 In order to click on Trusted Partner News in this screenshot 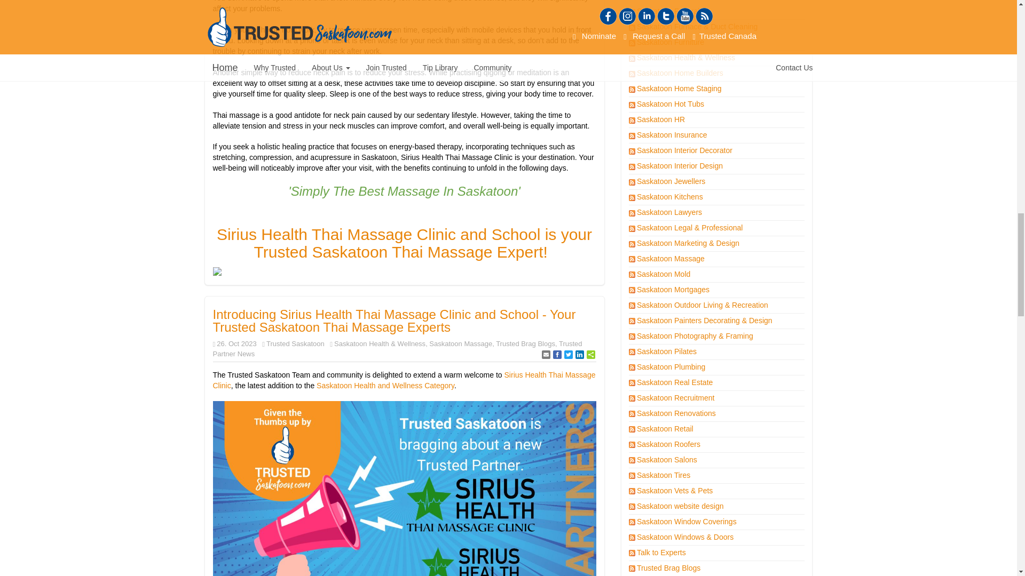, I will do `click(397, 349)`.